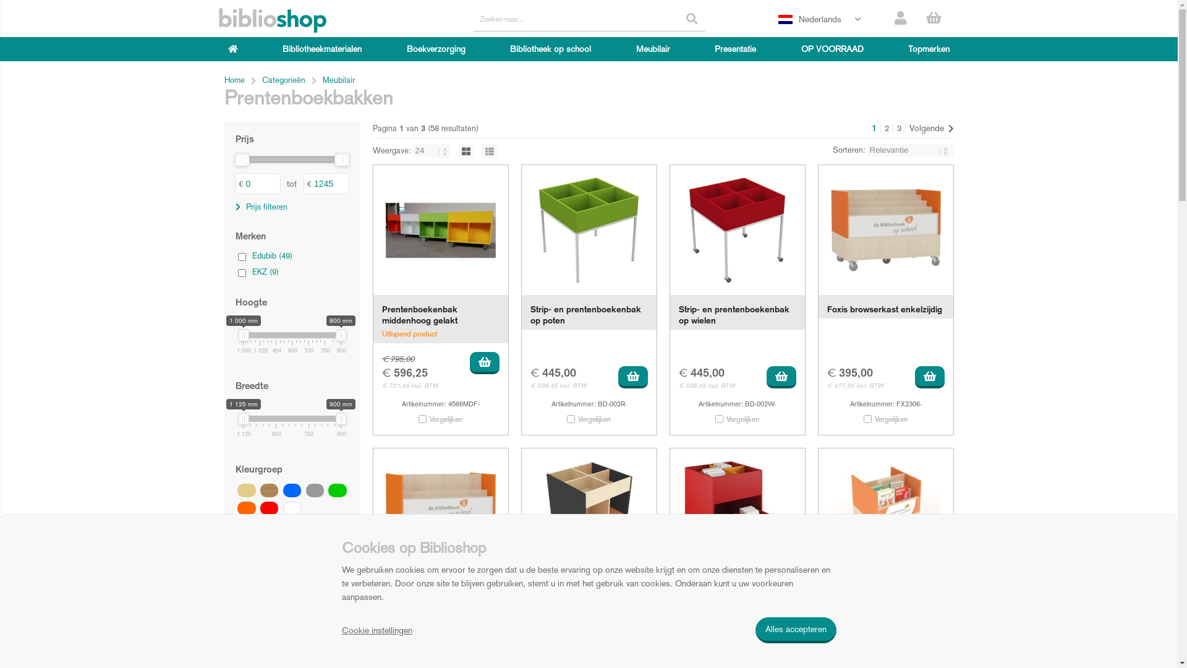  I want to click on Beuken (8), so click(270, 490).